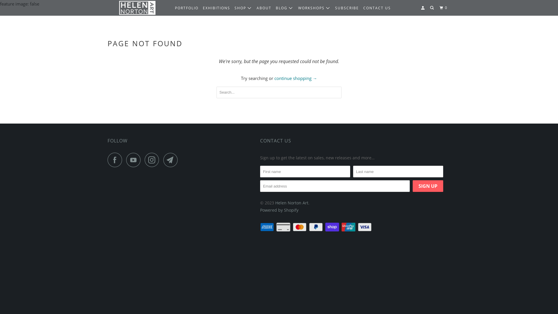 Image resolution: width=558 pixels, height=314 pixels. What do you see at coordinates (444, 8) in the screenshot?
I see `0` at bounding box center [444, 8].